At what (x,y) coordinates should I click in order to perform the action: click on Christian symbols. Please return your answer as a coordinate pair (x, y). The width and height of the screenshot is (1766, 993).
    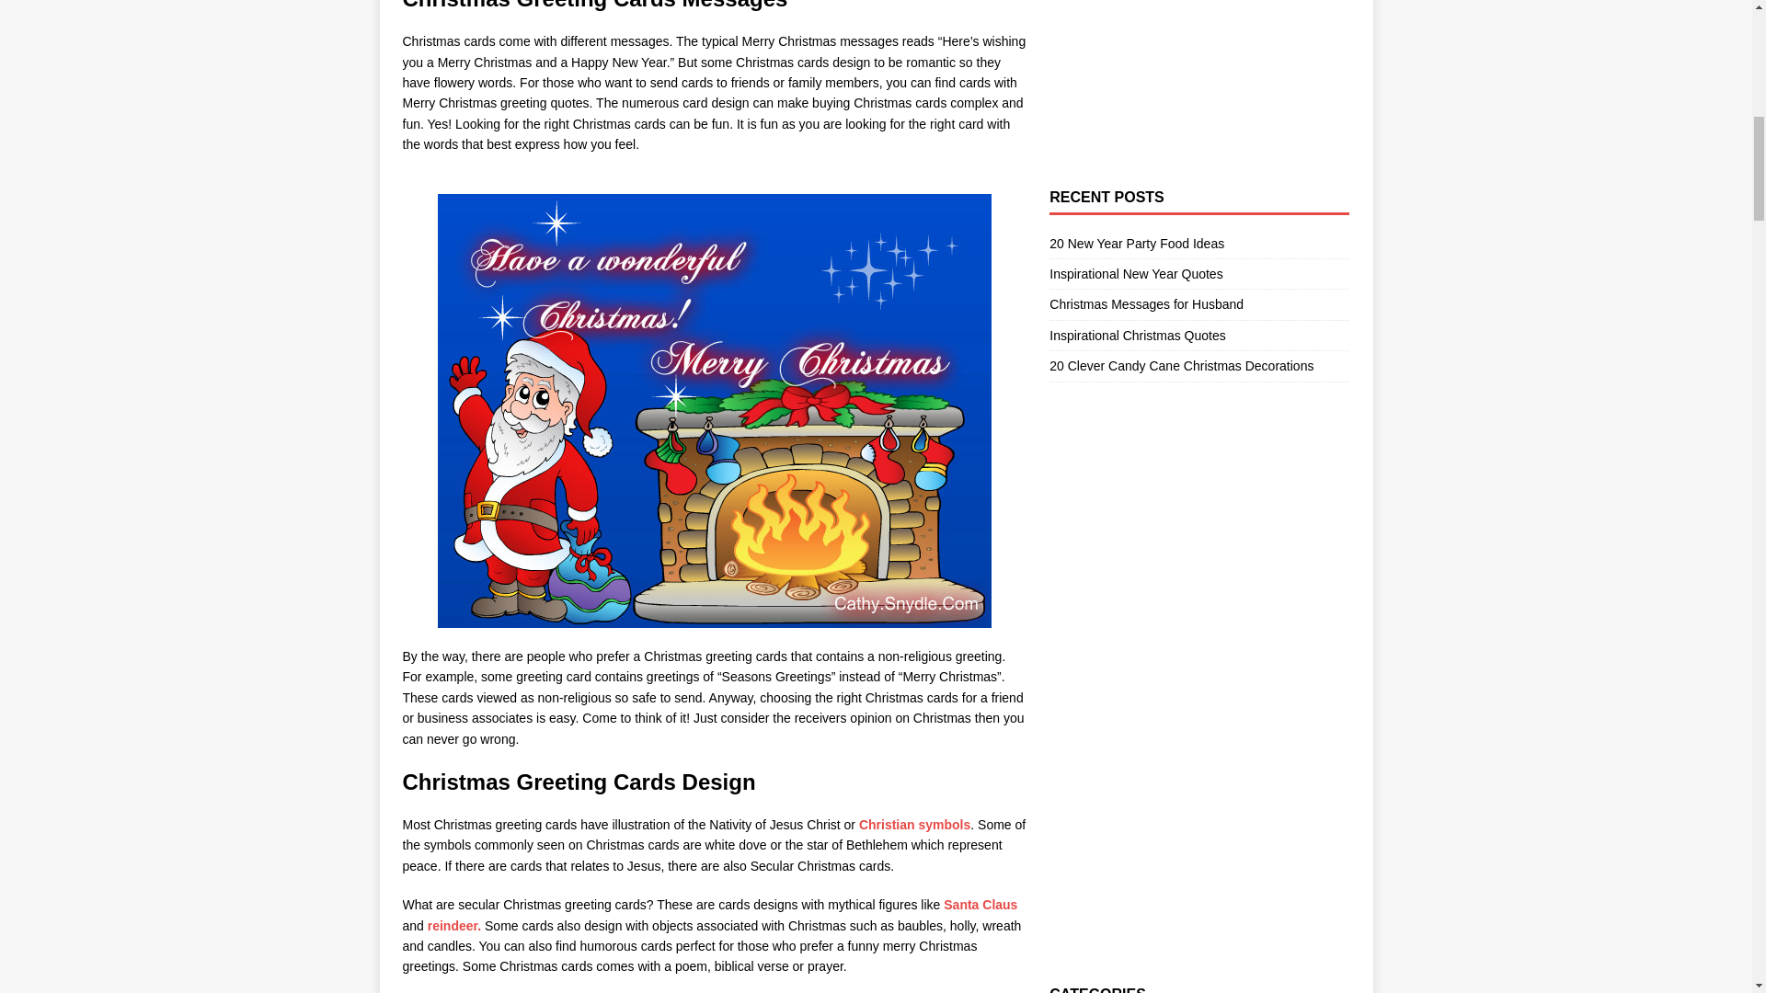
    Looking at the image, I should click on (912, 824).